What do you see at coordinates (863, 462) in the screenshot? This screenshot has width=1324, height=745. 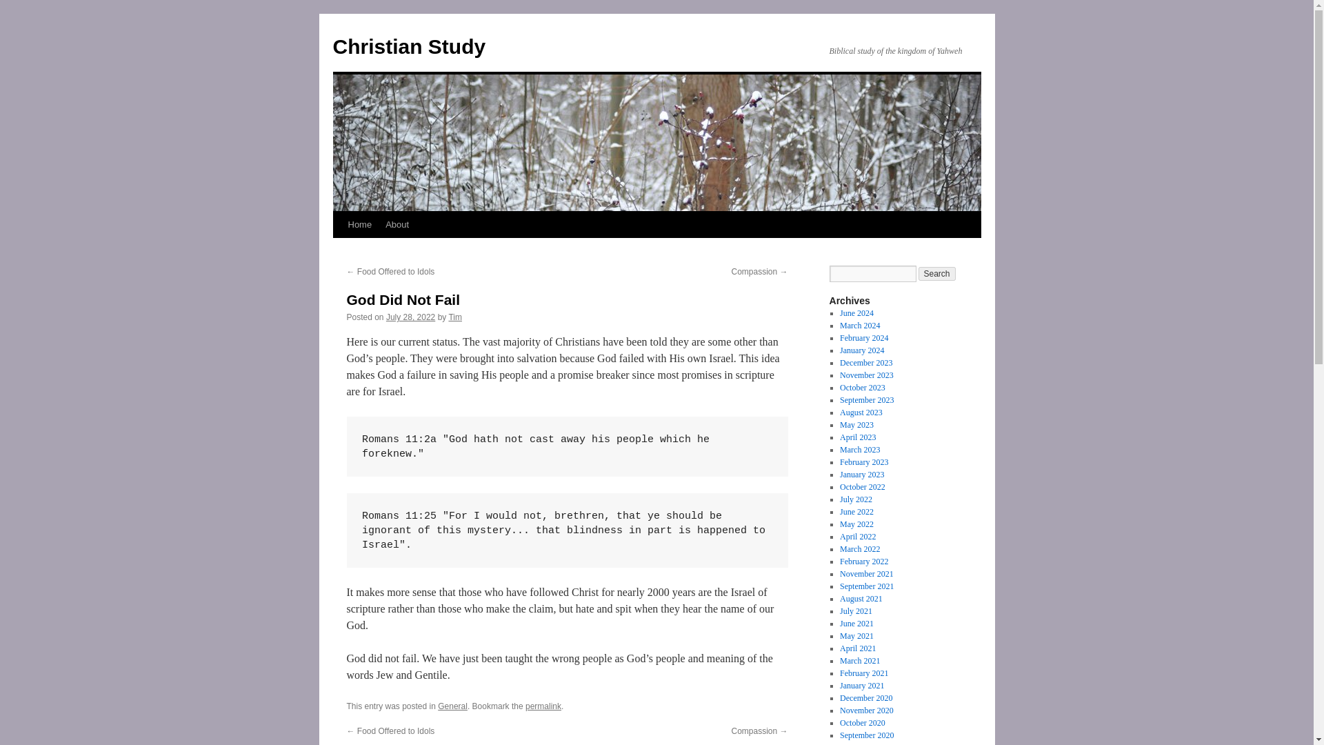 I see `February 2023` at bounding box center [863, 462].